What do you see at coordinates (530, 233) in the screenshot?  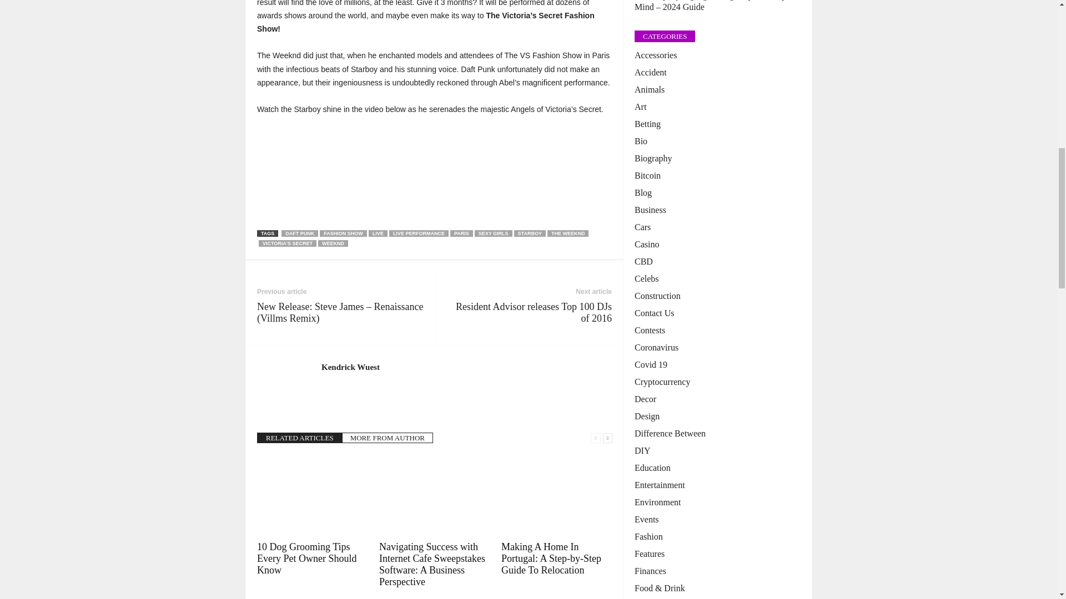 I see `STARBOY` at bounding box center [530, 233].